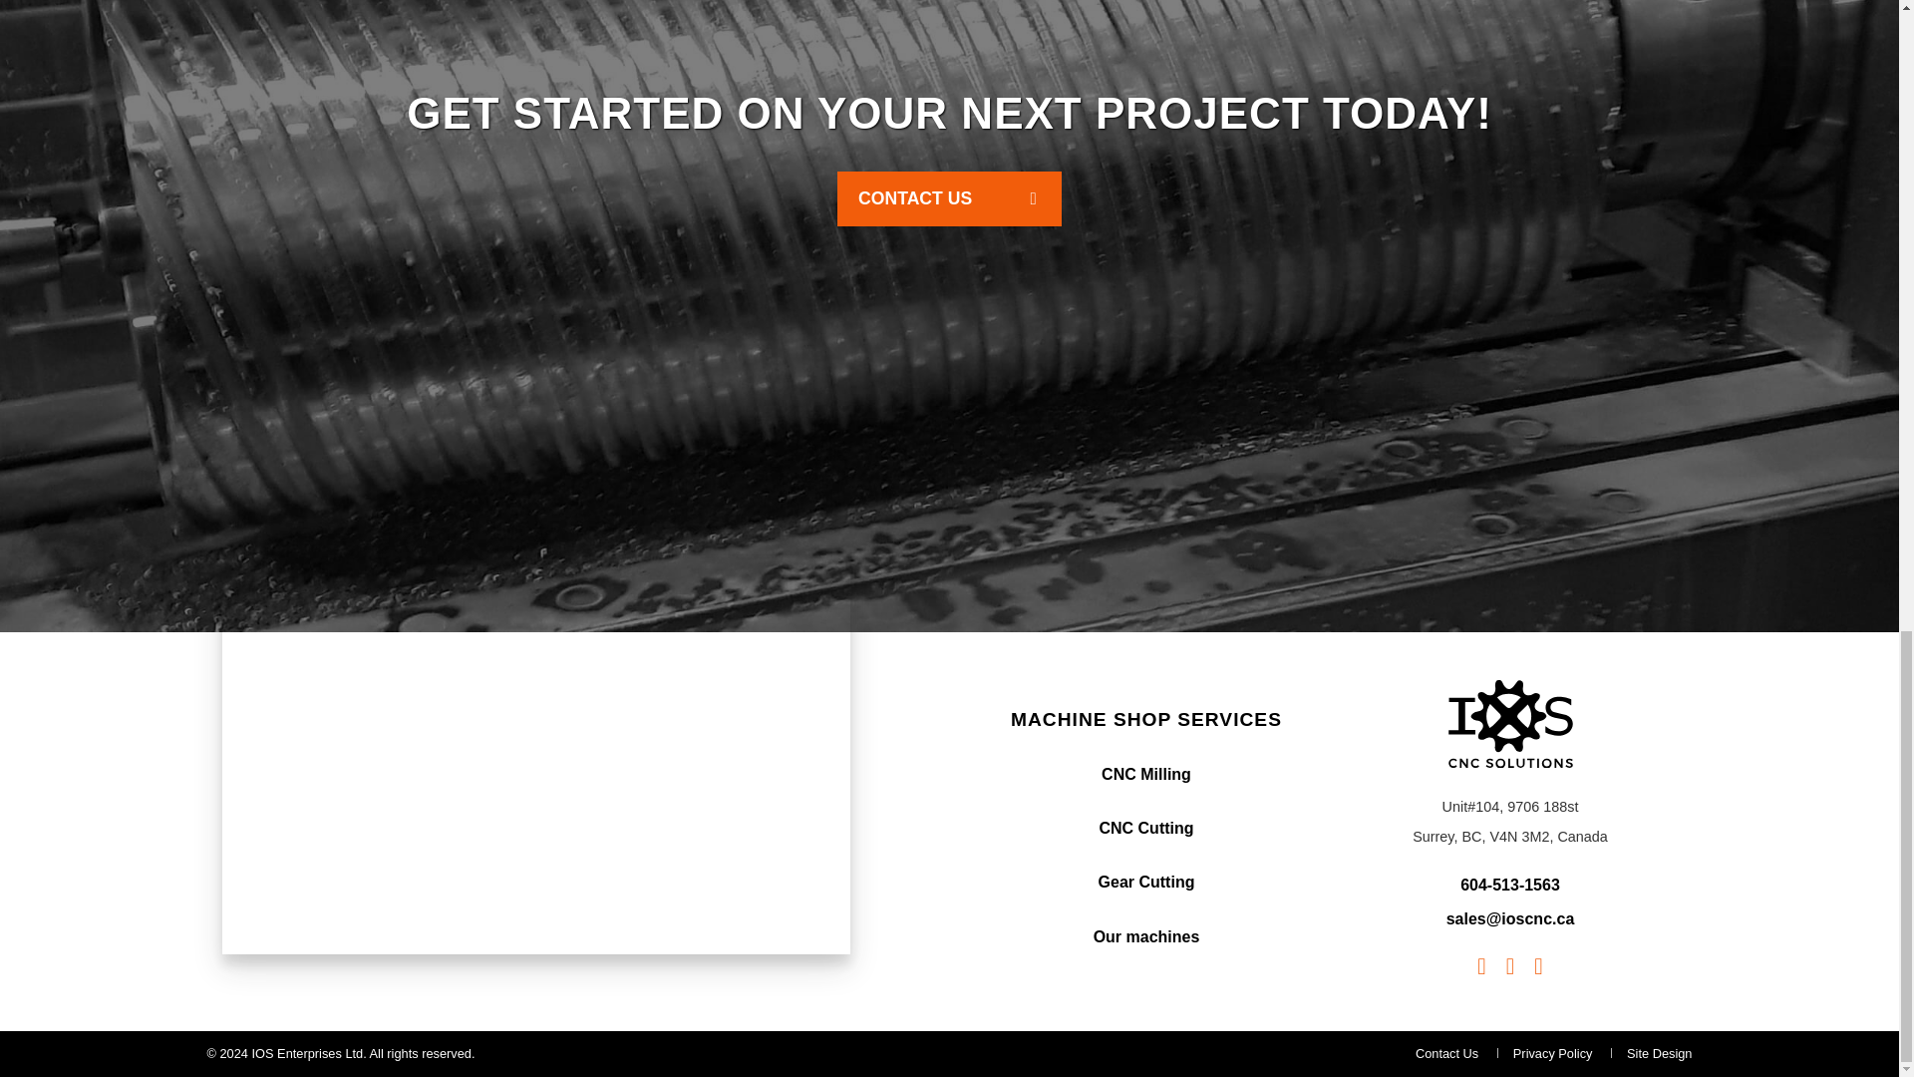 The height and width of the screenshot is (1077, 1914). Describe the element at coordinates (949, 197) in the screenshot. I see `Contact Us` at that location.